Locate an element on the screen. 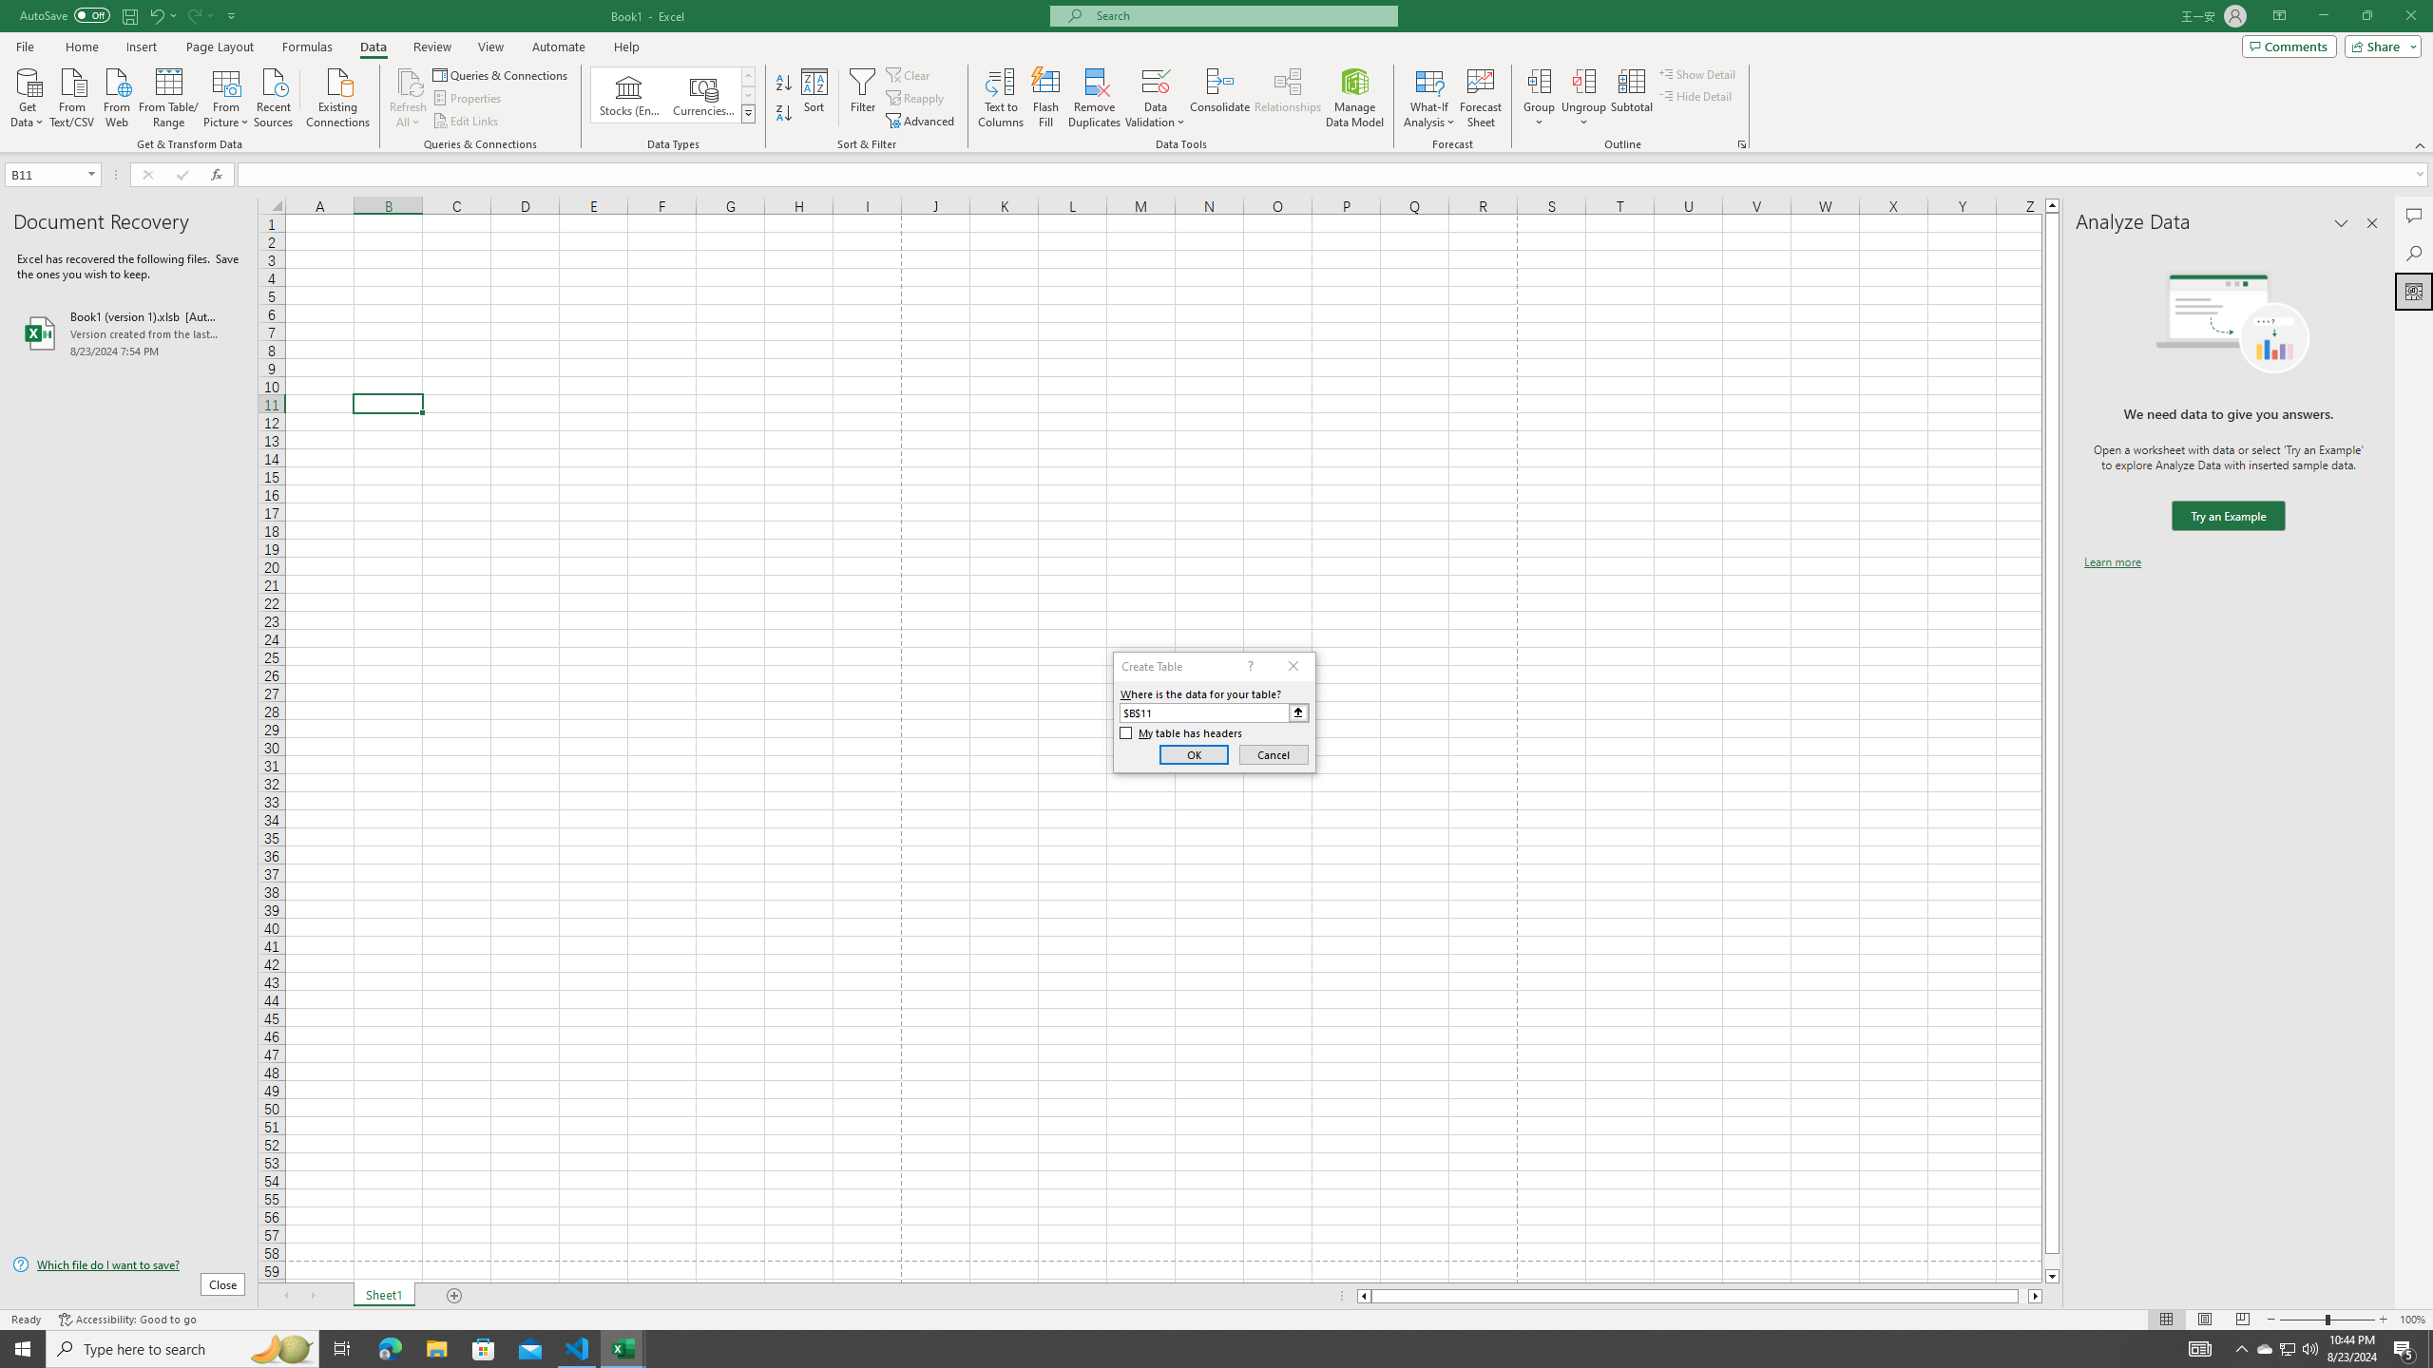 Image resolution: width=2433 pixels, height=1368 pixels. Remove Duplicates is located at coordinates (1095, 98).